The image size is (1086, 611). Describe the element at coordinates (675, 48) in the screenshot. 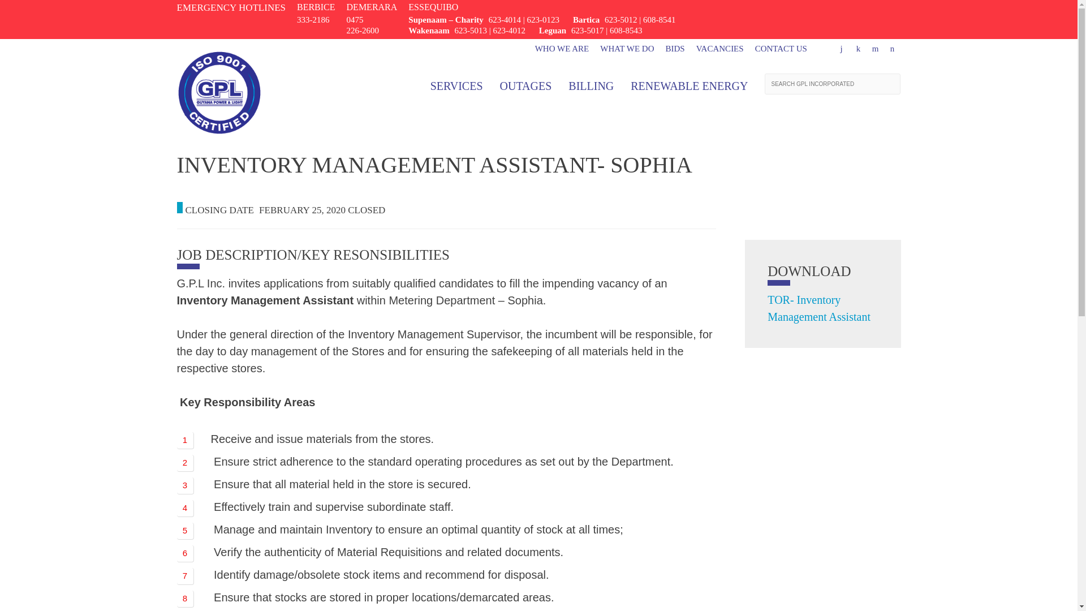

I see `BIDS` at that location.